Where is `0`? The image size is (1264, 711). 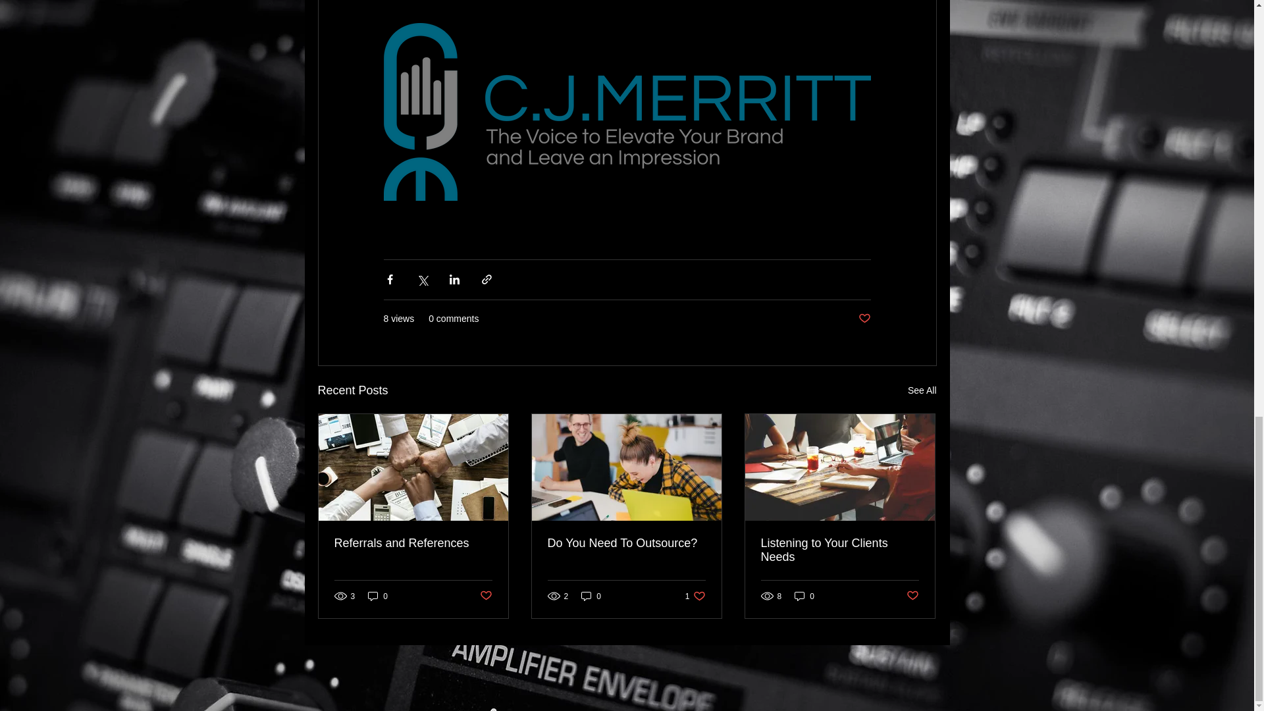 0 is located at coordinates (864, 319).